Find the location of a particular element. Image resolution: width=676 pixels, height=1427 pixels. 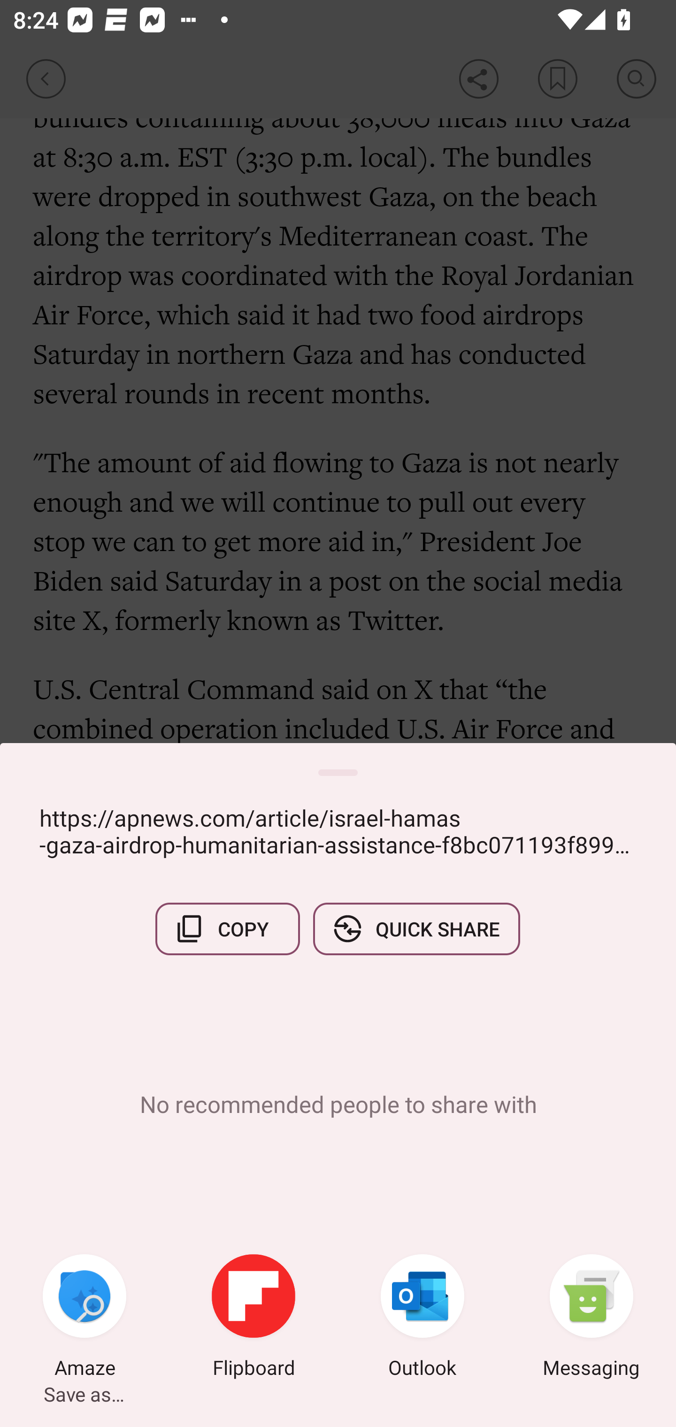

Outlook is located at coordinates (422, 1318).